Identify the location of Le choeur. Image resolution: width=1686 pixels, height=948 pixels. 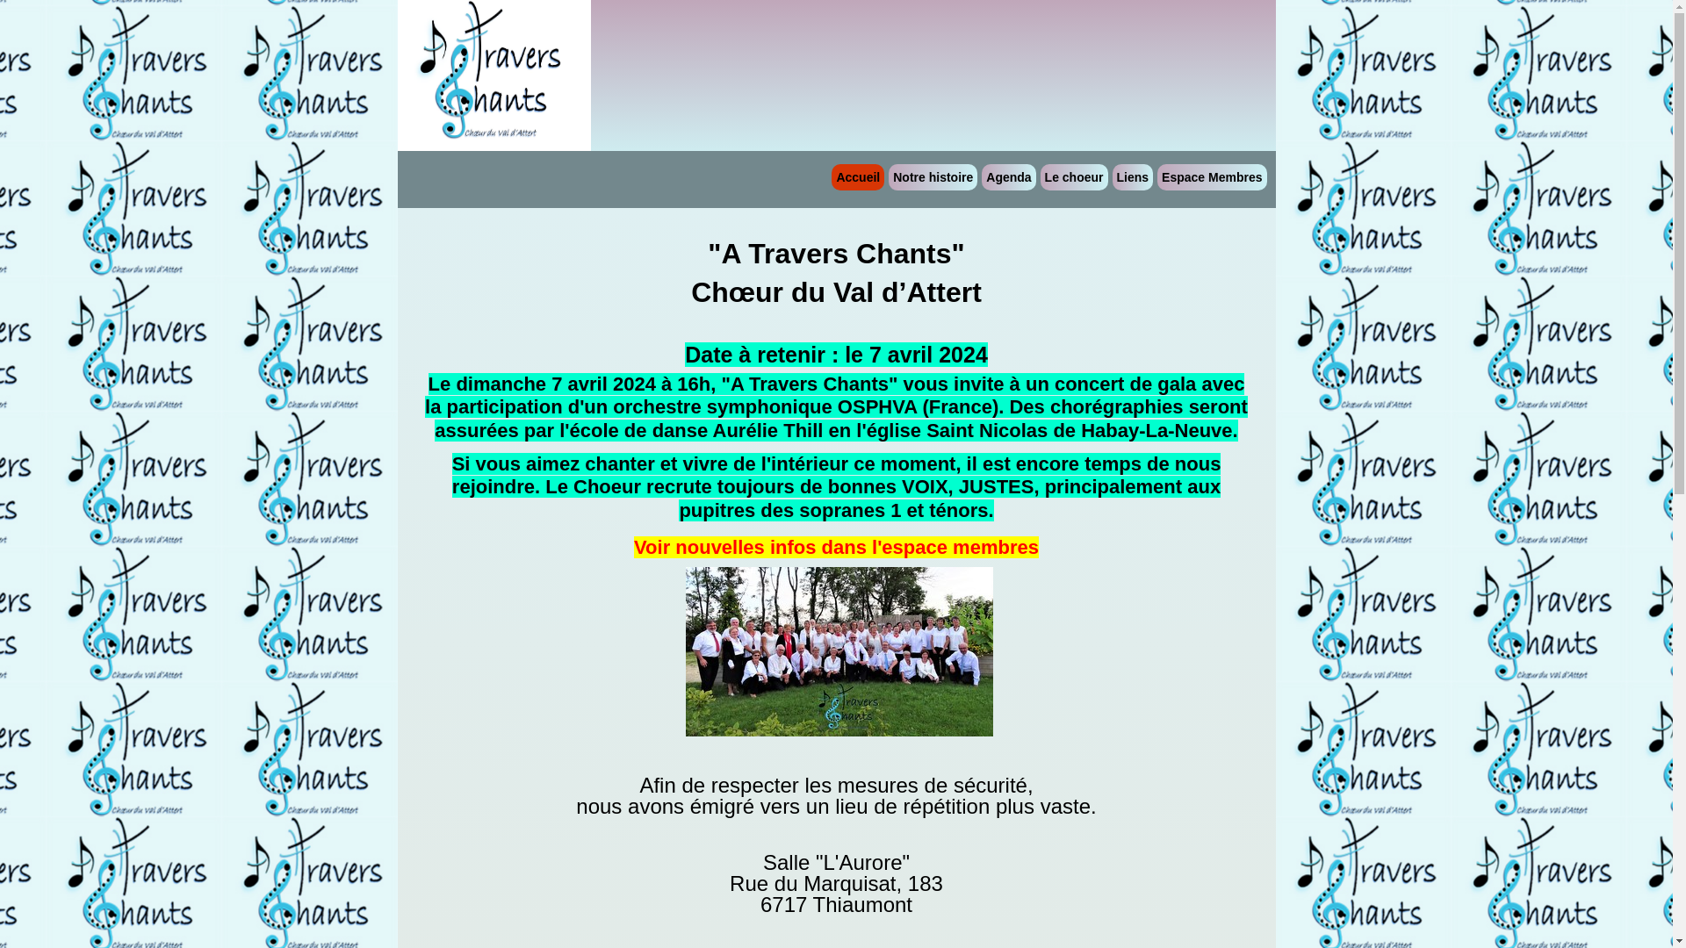
(1075, 177).